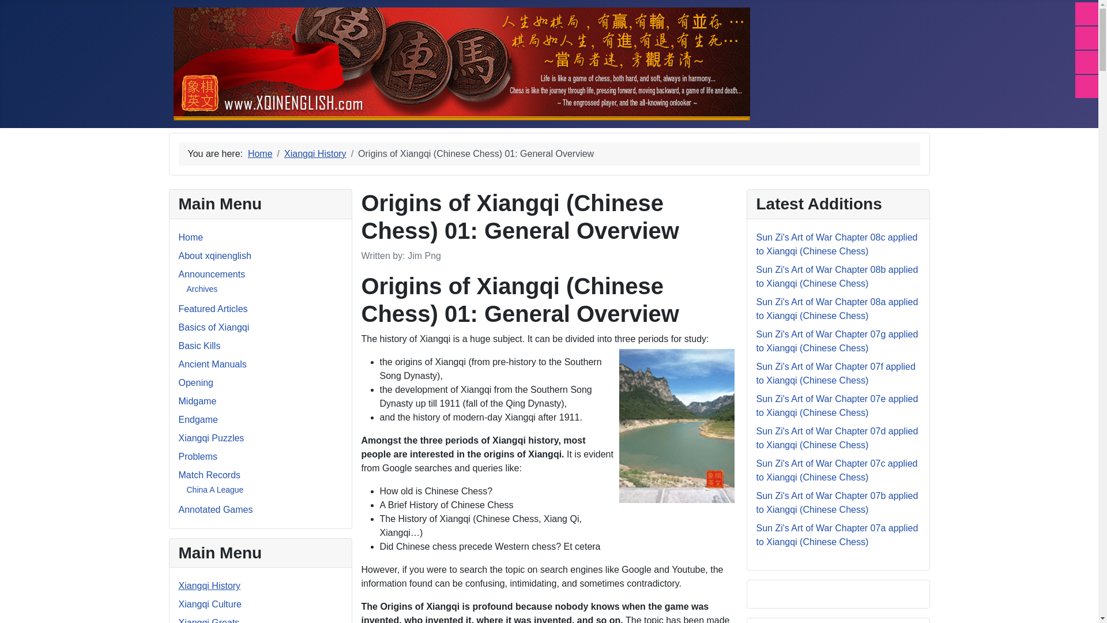 The height and width of the screenshot is (623, 1107). Describe the element at coordinates (216, 509) in the screenshot. I see `Annotated Games` at that location.